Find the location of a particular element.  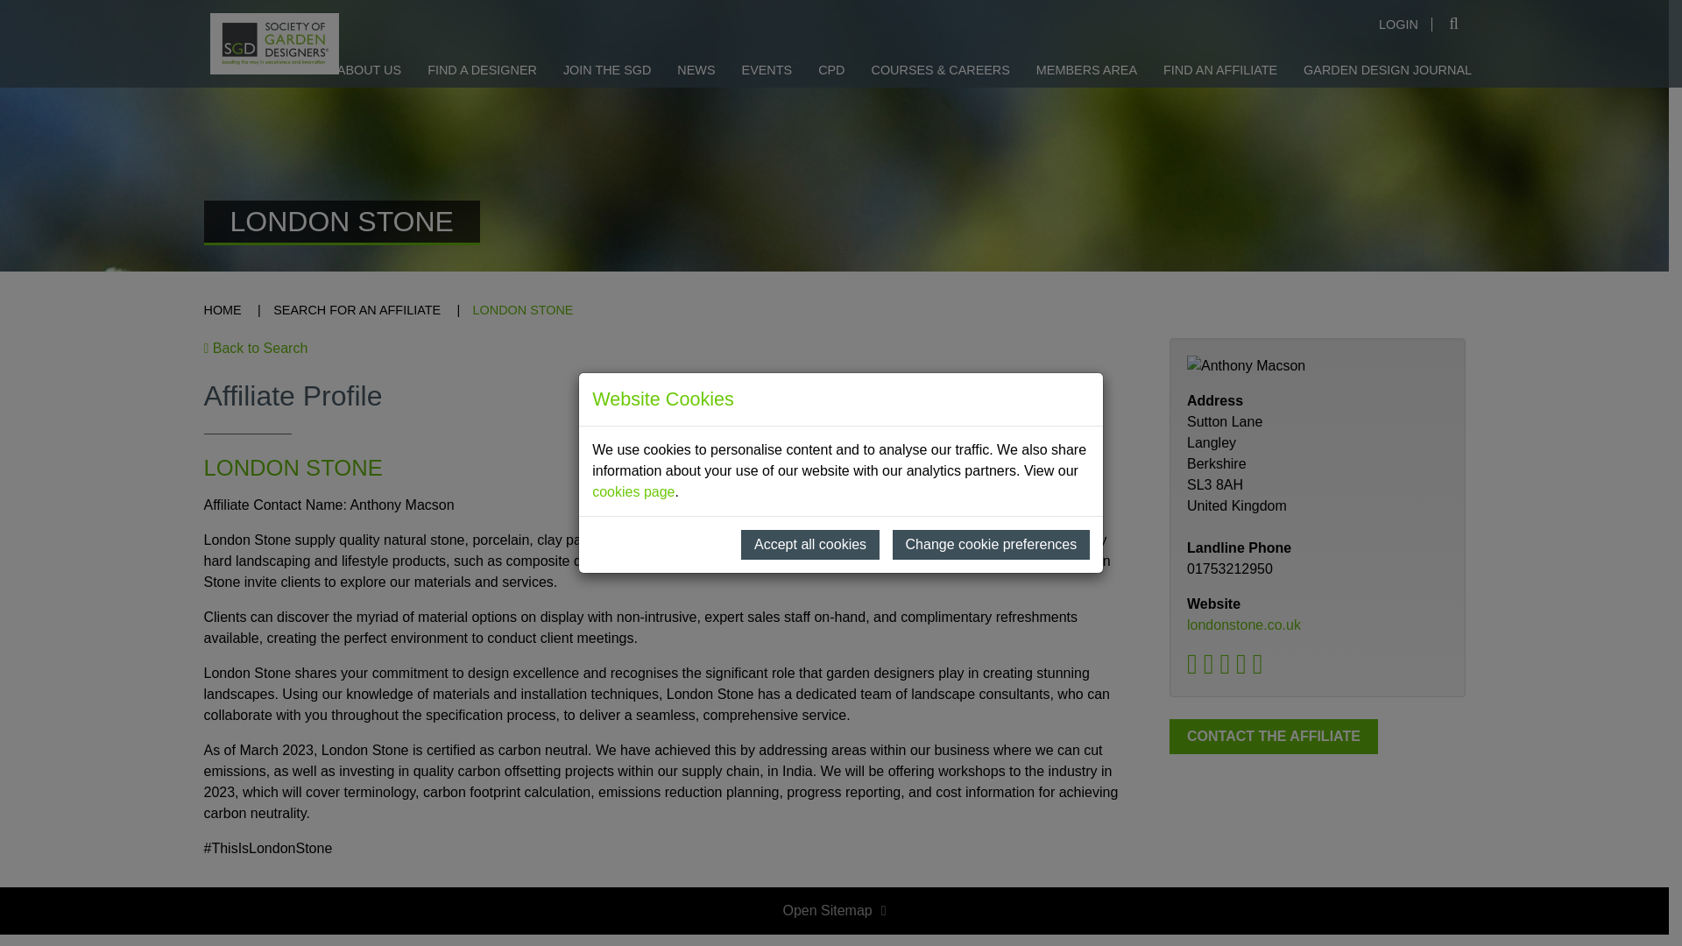

Pinterest is located at coordinates (1244, 668).